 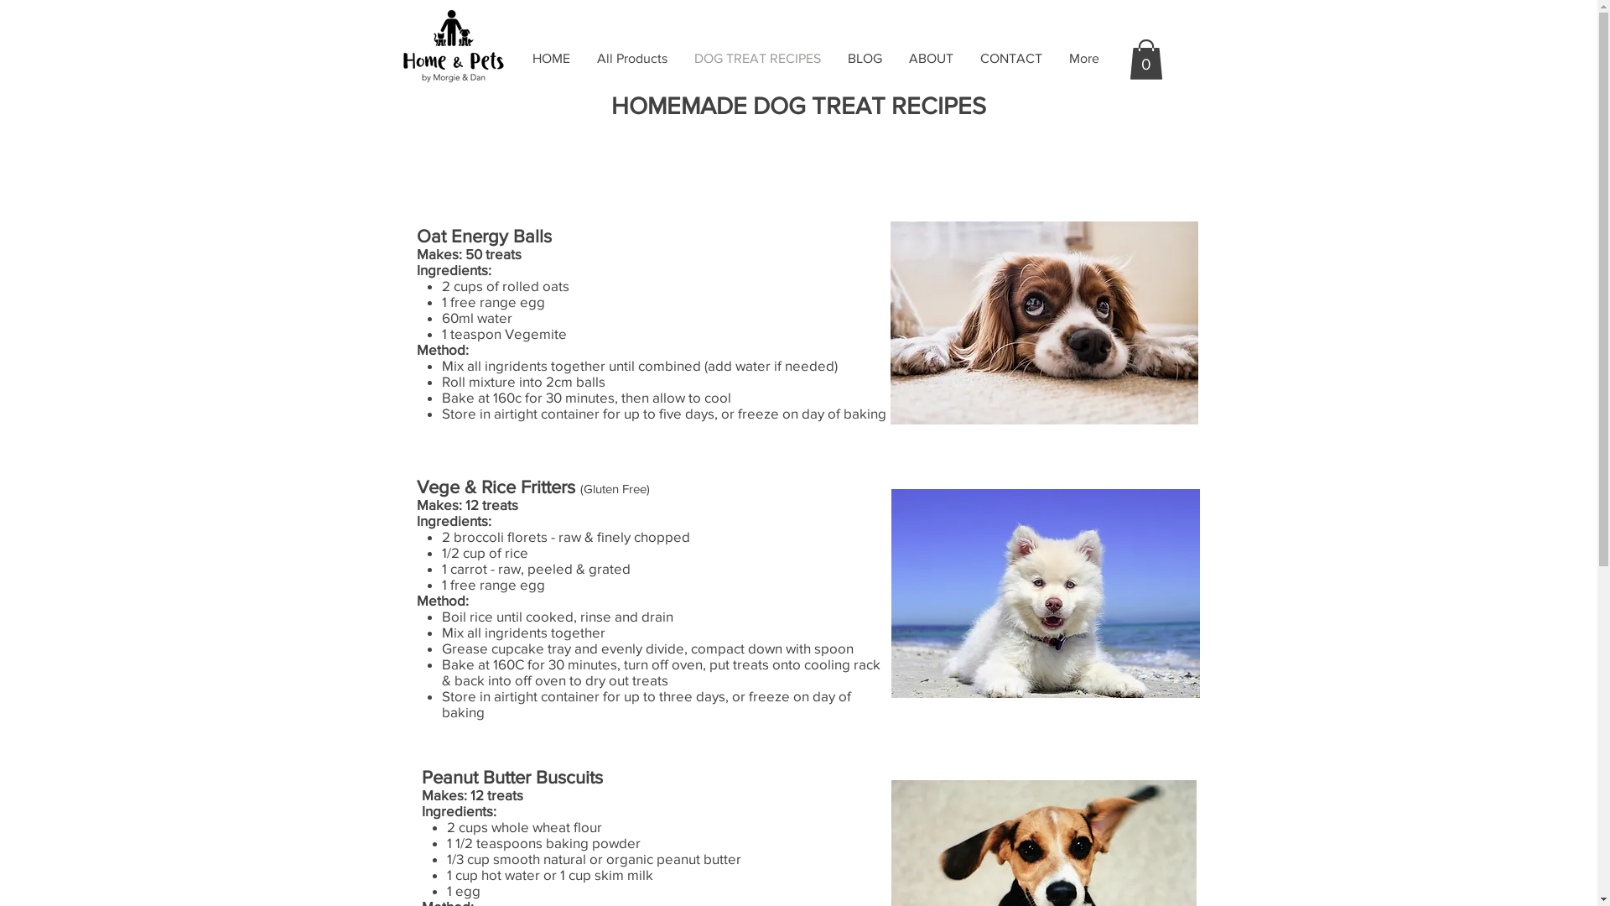 I want to click on 0, so click(x=1145, y=60).